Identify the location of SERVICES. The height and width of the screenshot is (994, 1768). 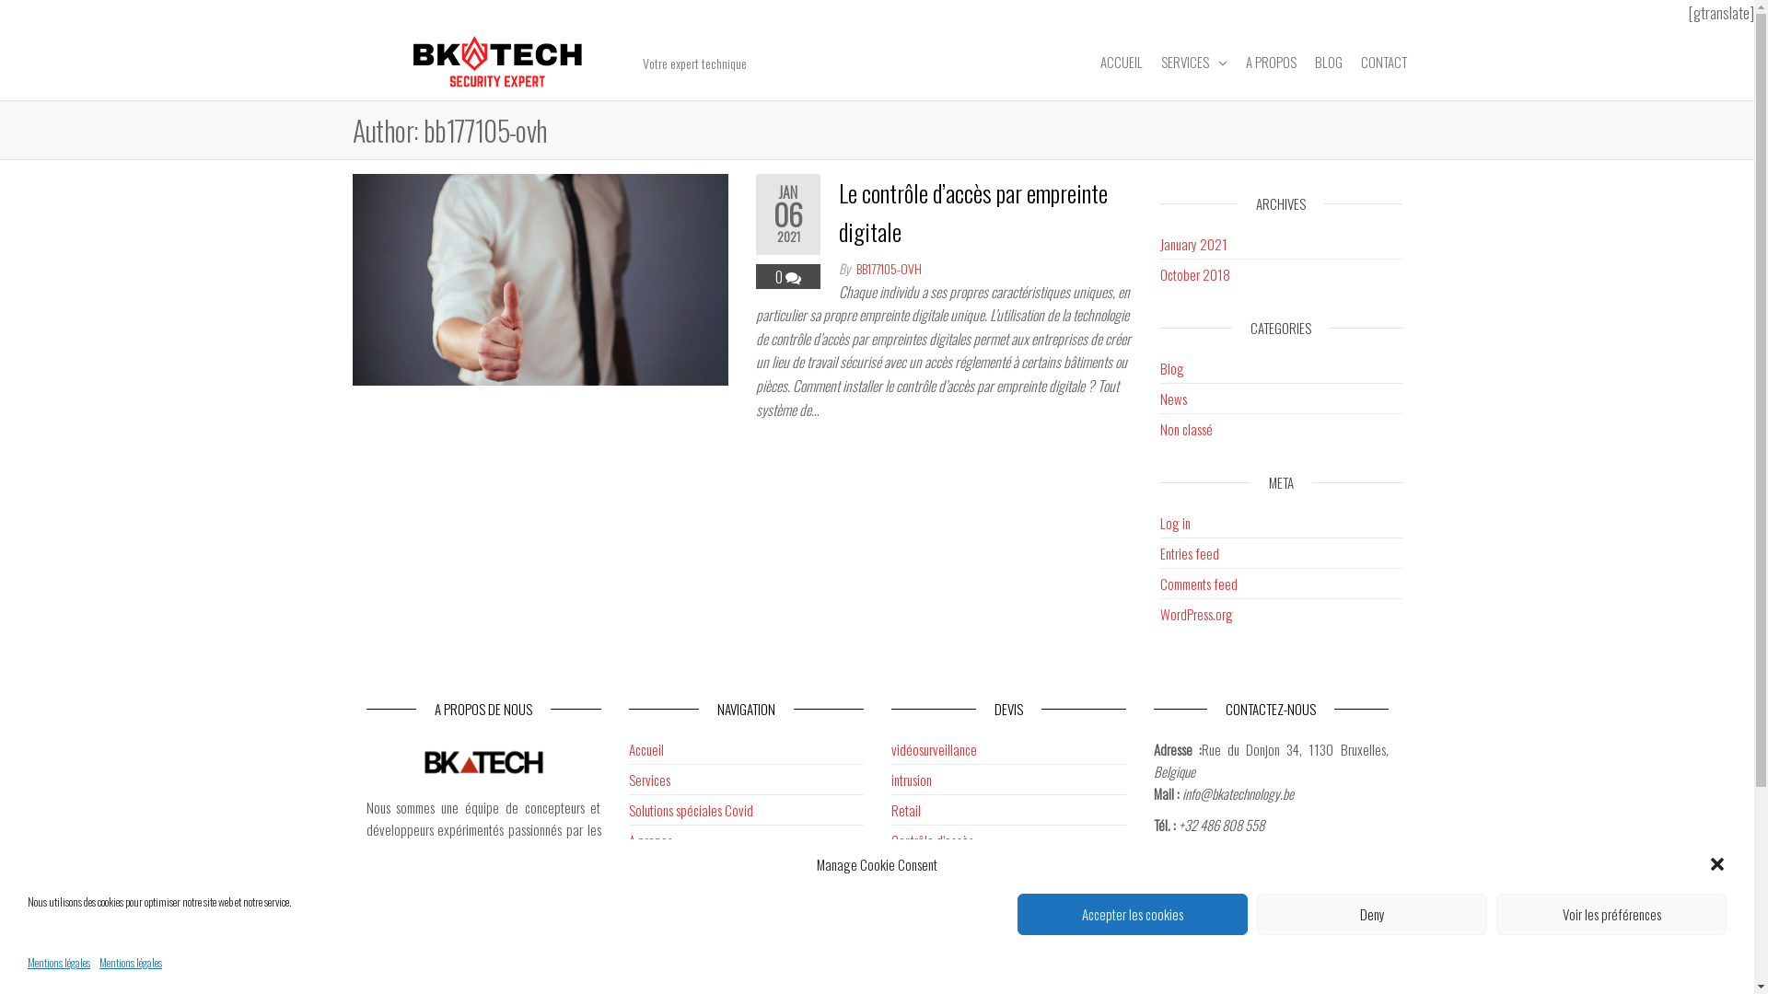
(1193, 63).